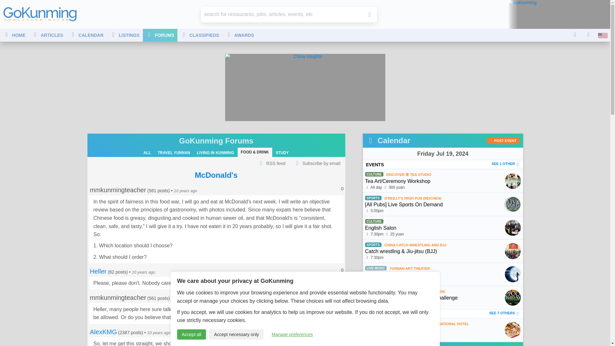 The width and height of the screenshot is (615, 346). I want to click on AWARDS, so click(240, 35).